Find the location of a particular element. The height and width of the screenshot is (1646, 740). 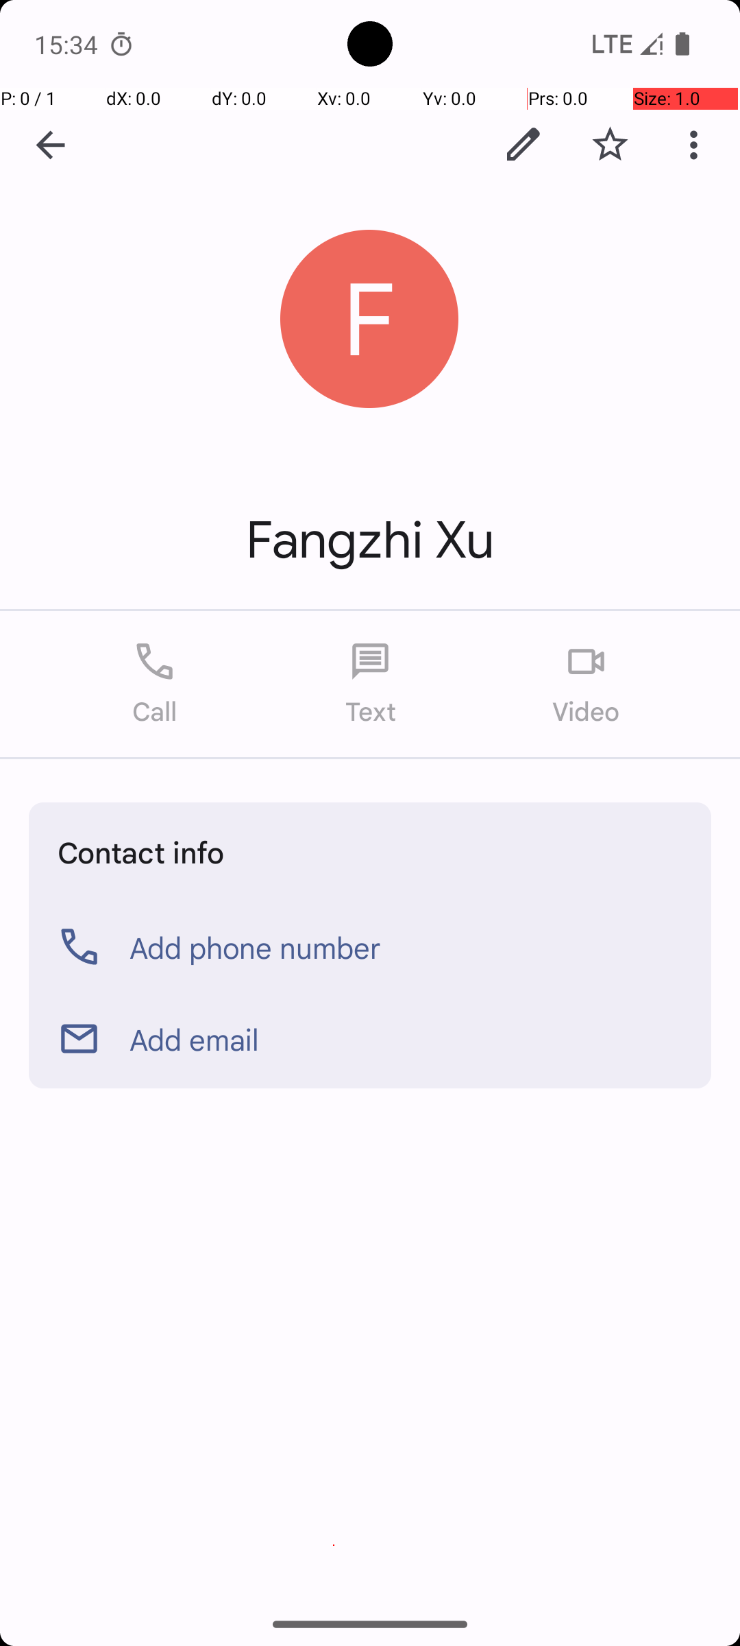

Text is located at coordinates (370, 684).